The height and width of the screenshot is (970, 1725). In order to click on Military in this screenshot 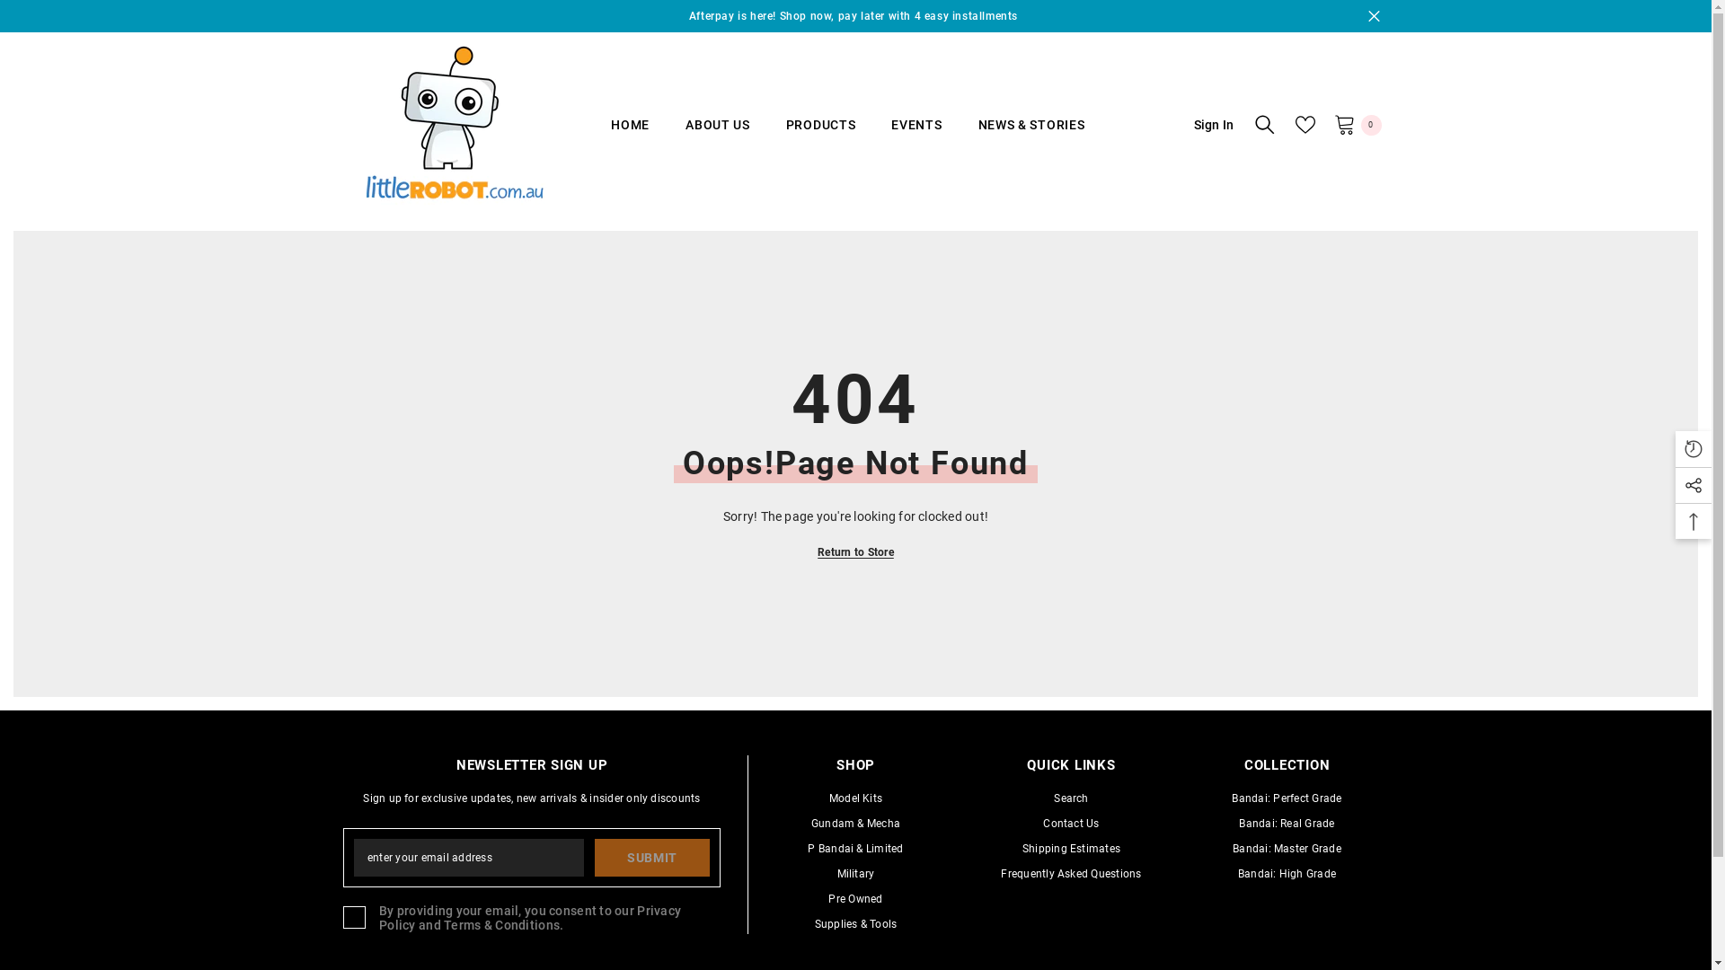, I will do `click(856, 874)`.